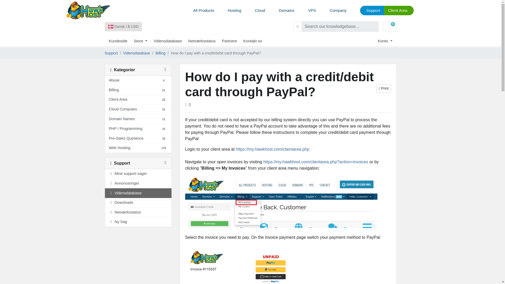 The width and height of the screenshot is (505, 284). I want to click on Go to Hawk Host Home, so click(88, 11).